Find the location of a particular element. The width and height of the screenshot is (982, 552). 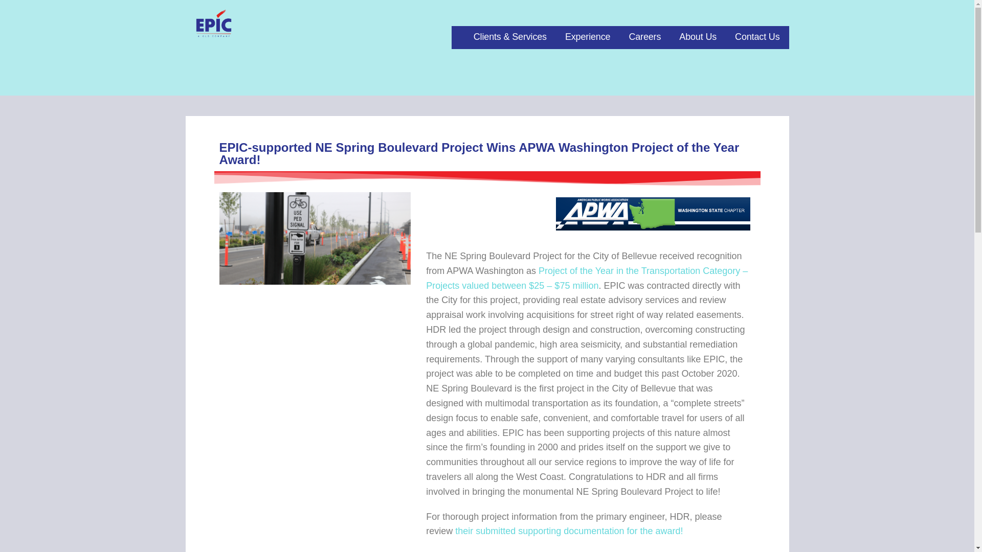

Contact Us is located at coordinates (757, 37).